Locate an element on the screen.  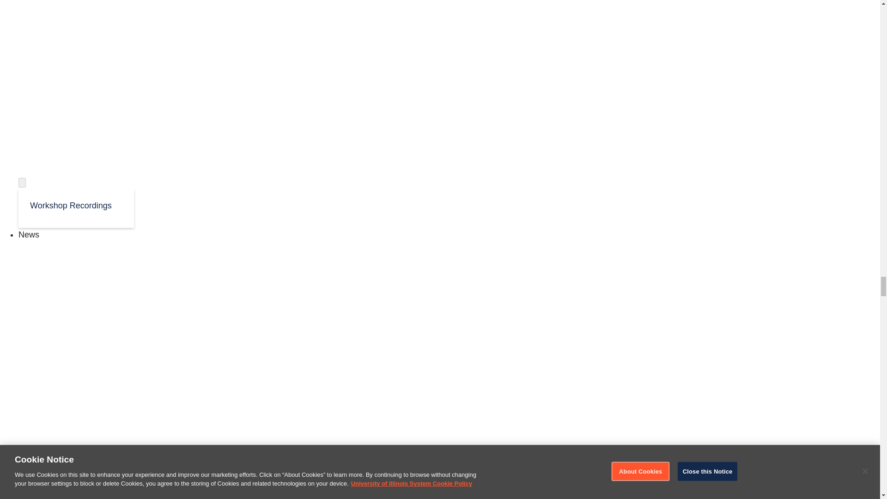
News is located at coordinates (29, 235).